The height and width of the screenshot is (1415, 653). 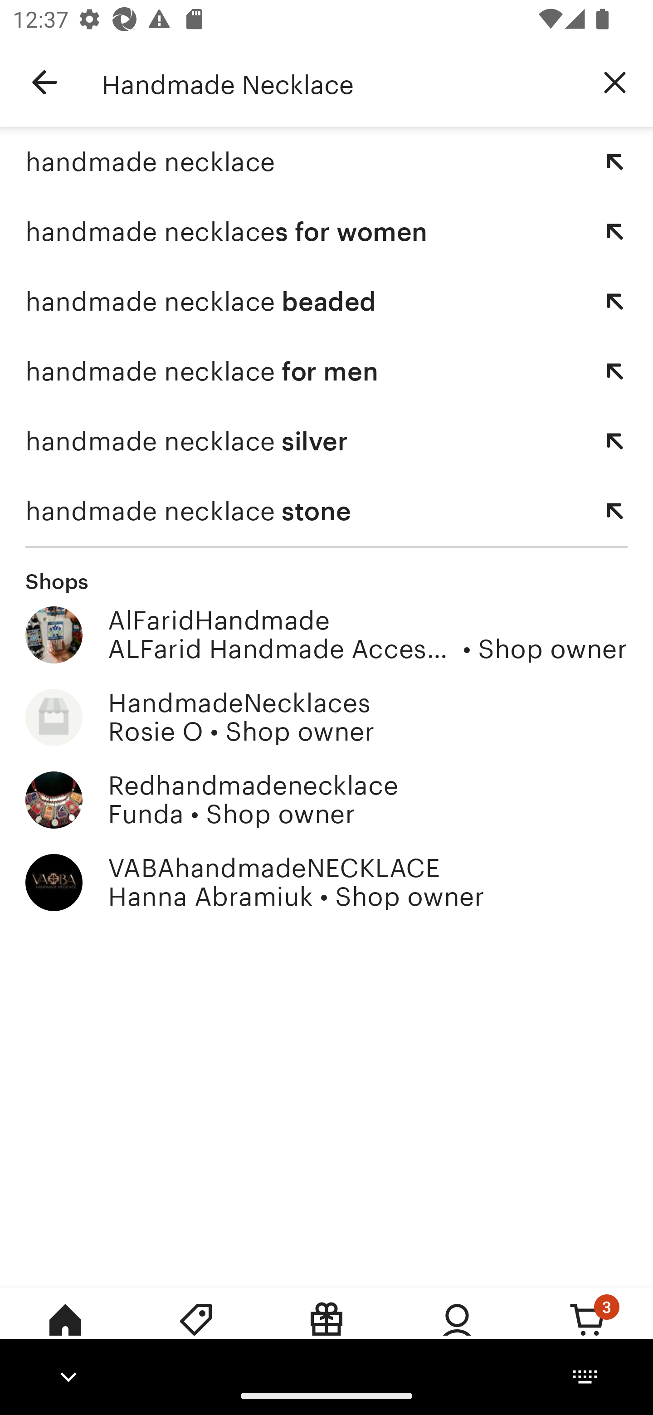 I want to click on Gift Mode, so click(x=326, y=1332).